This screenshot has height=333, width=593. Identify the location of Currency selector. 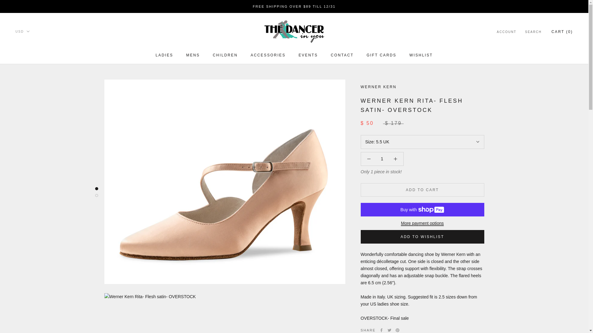
(22, 31).